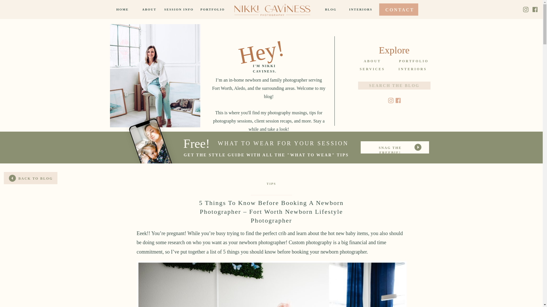  Describe the element at coordinates (35, 178) in the screenshot. I see `BACK TO BLOG` at that location.